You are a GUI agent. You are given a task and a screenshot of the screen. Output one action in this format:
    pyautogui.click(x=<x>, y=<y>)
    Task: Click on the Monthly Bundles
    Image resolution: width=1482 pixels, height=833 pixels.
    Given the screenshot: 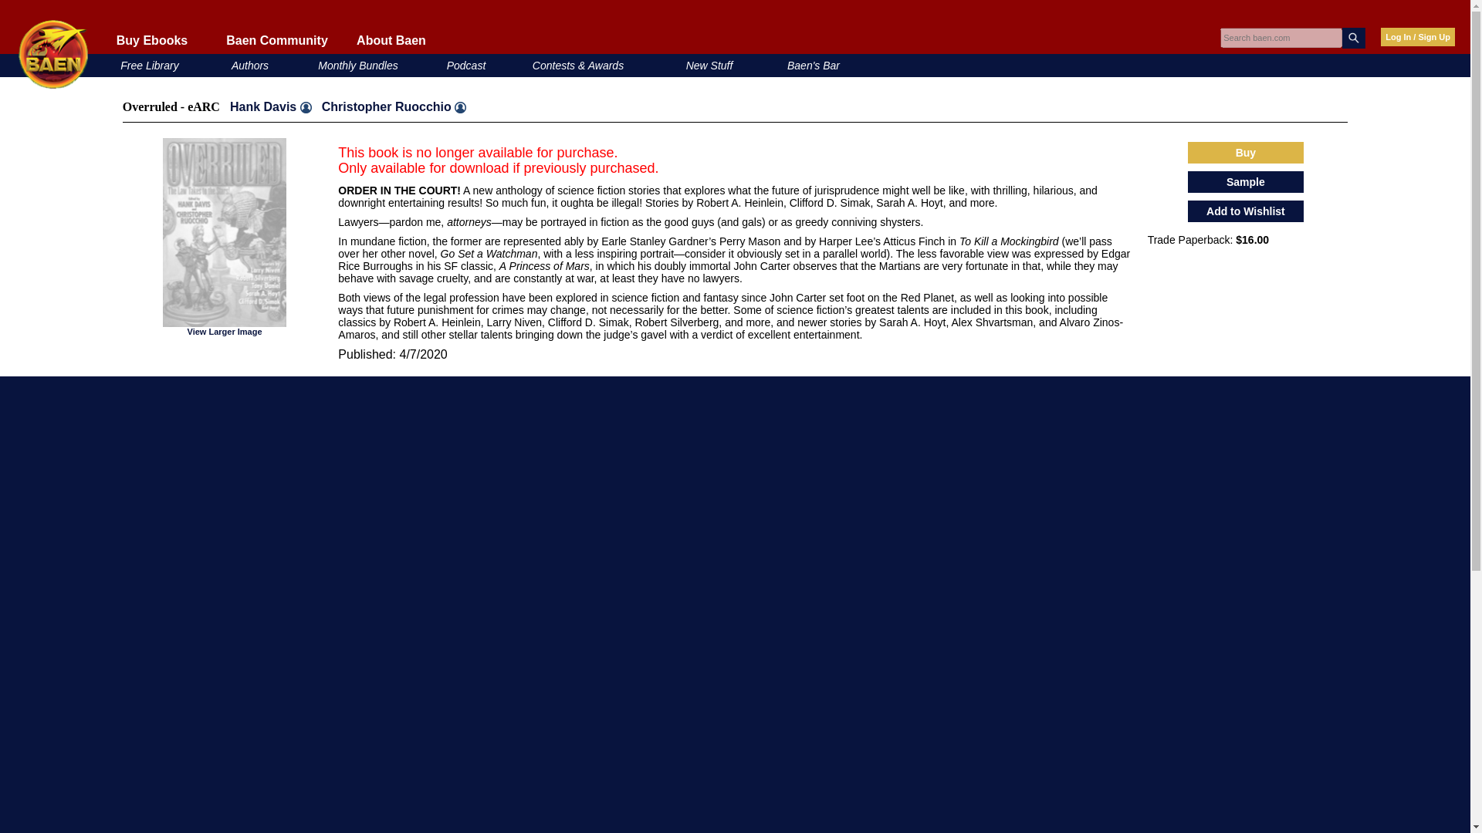 What is the action you would take?
    pyautogui.click(x=358, y=65)
    